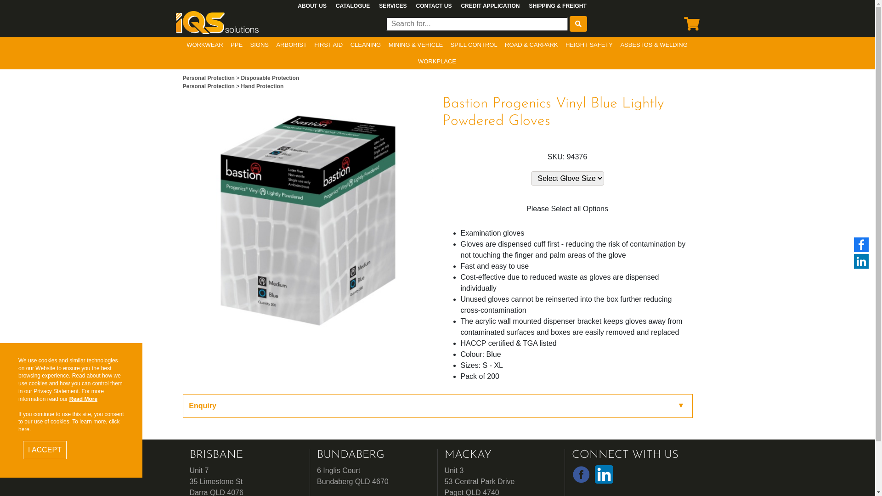 Image resolution: width=882 pixels, height=496 pixels. Describe the element at coordinates (45, 450) in the screenshot. I see `I ACCEPT` at that location.